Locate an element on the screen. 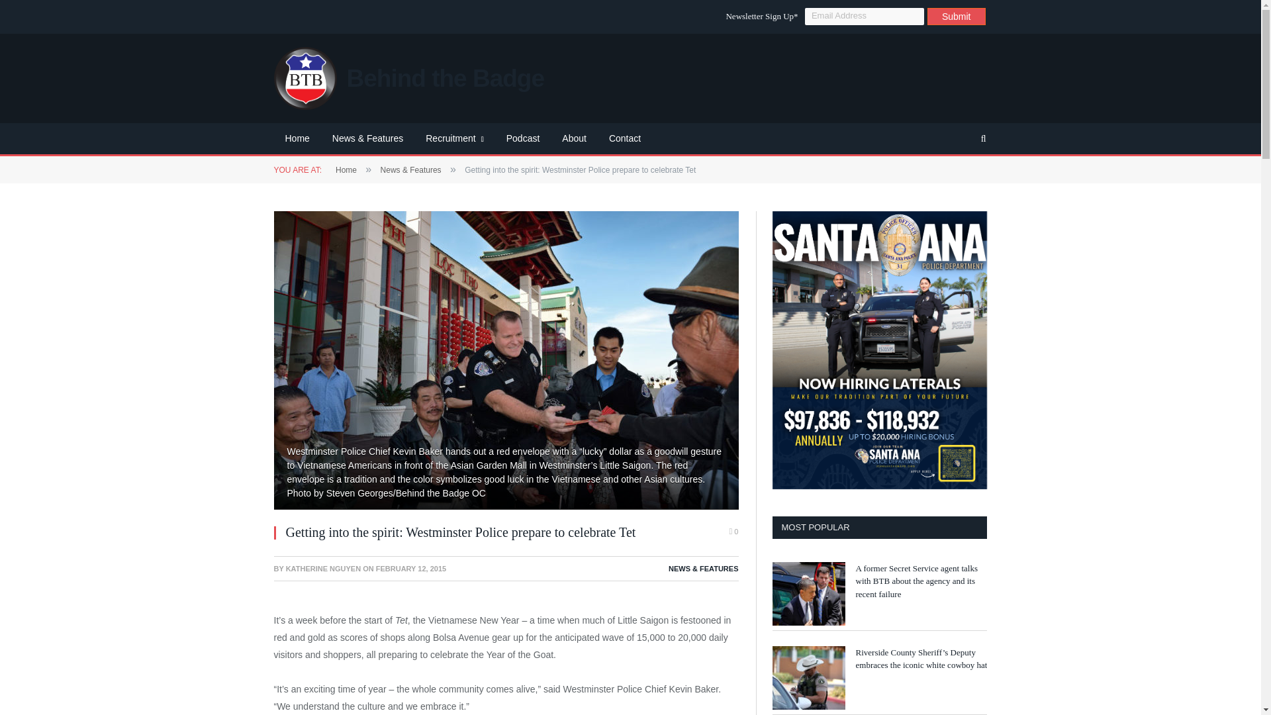  About is located at coordinates (573, 139).